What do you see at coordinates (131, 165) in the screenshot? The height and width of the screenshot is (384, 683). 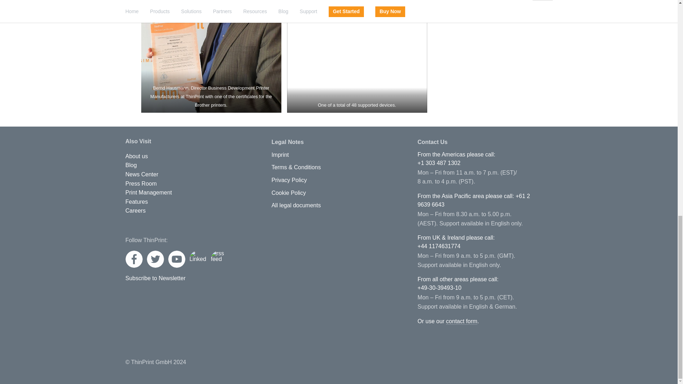 I see `Blog` at bounding box center [131, 165].